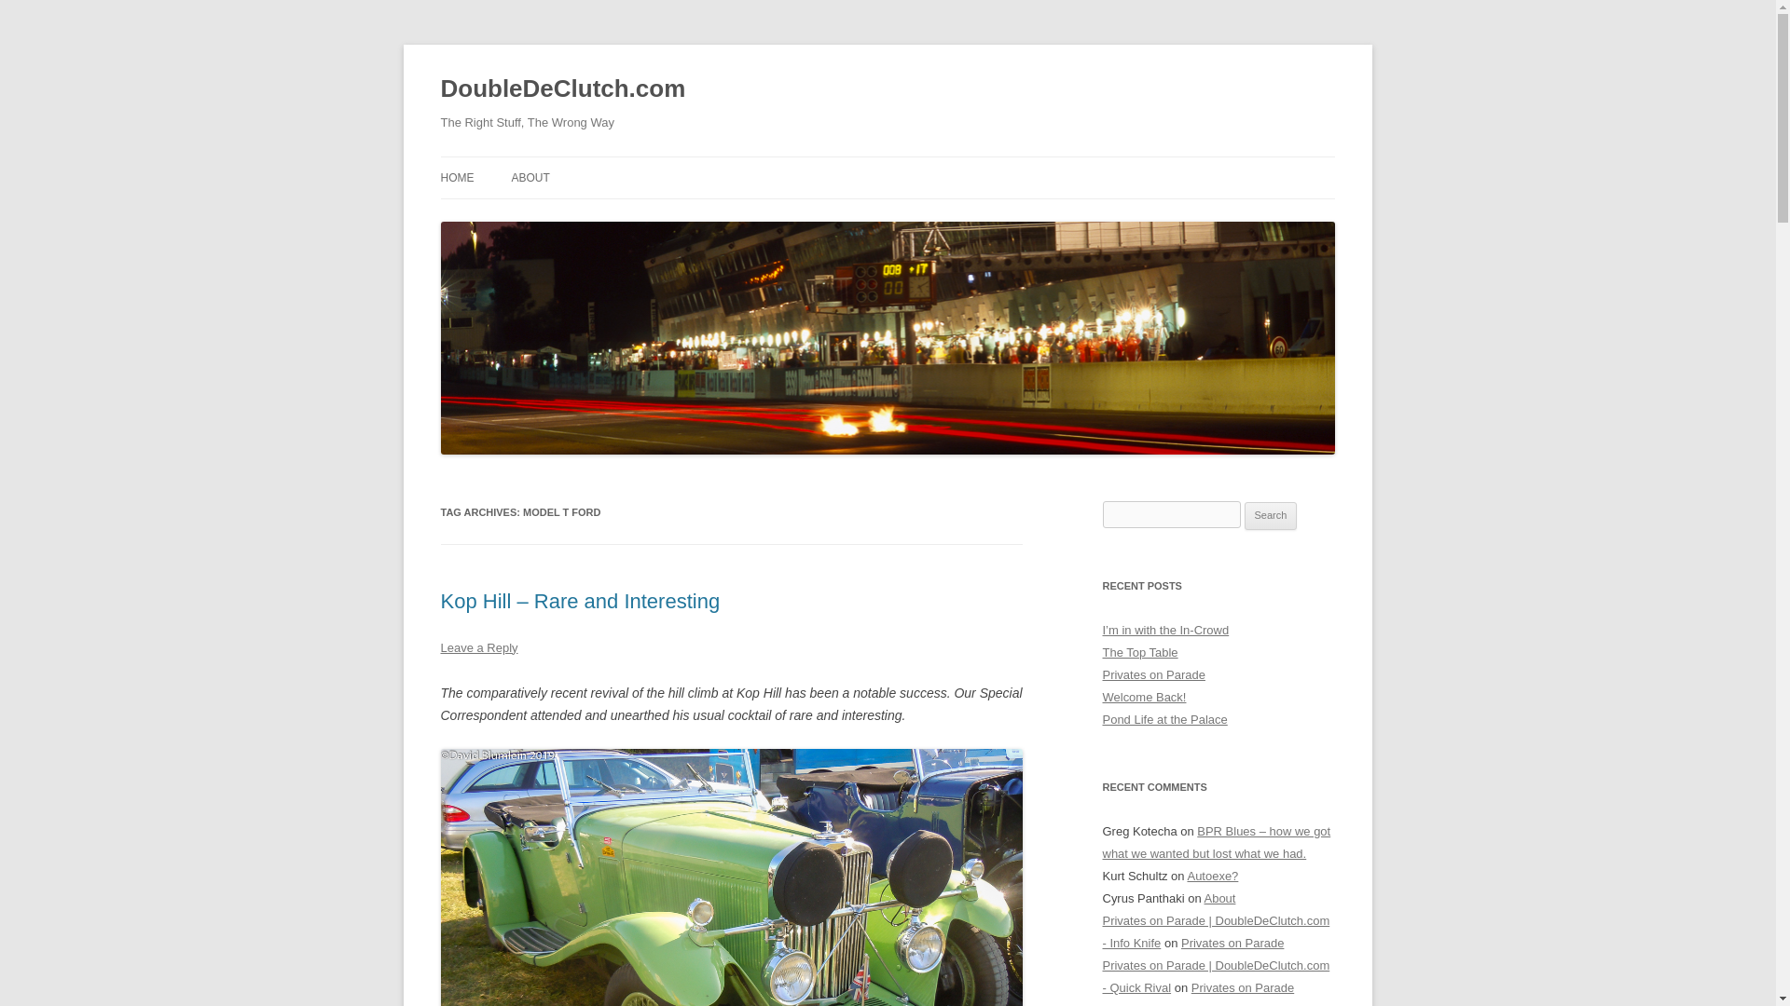 The width and height of the screenshot is (1790, 1006). I want to click on Welcome Back!, so click(1143, 697).